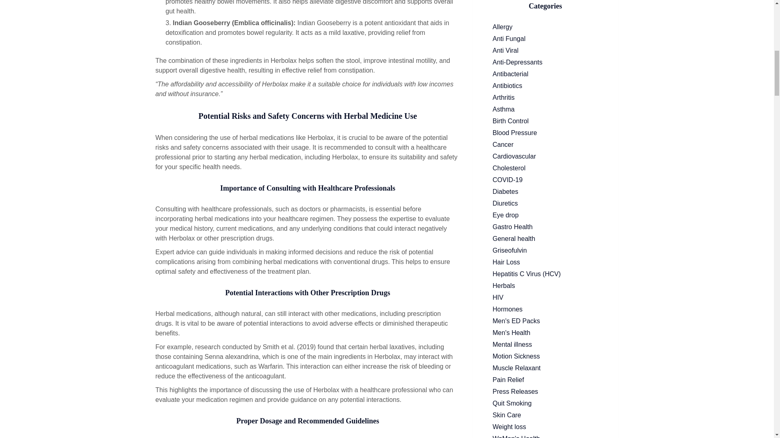  Describe the element at coordinates (545, 168) in the screenshot. I see `Cholesterol` at that location.